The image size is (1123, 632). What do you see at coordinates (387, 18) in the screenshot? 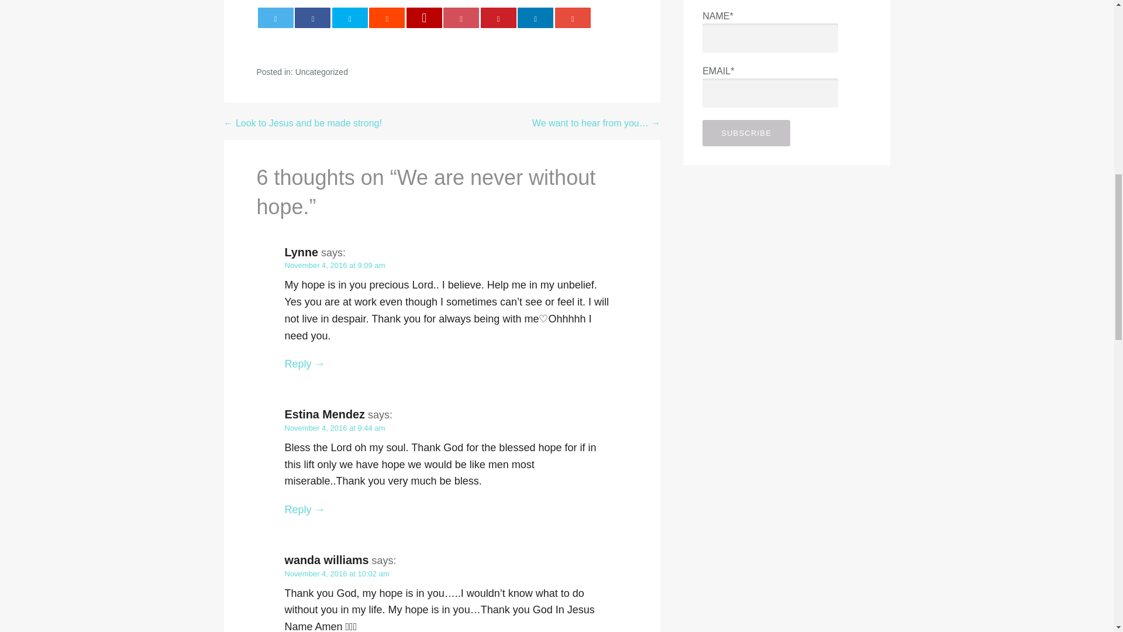
I see `Submit to Reddit` at bounding box center [387, 18].